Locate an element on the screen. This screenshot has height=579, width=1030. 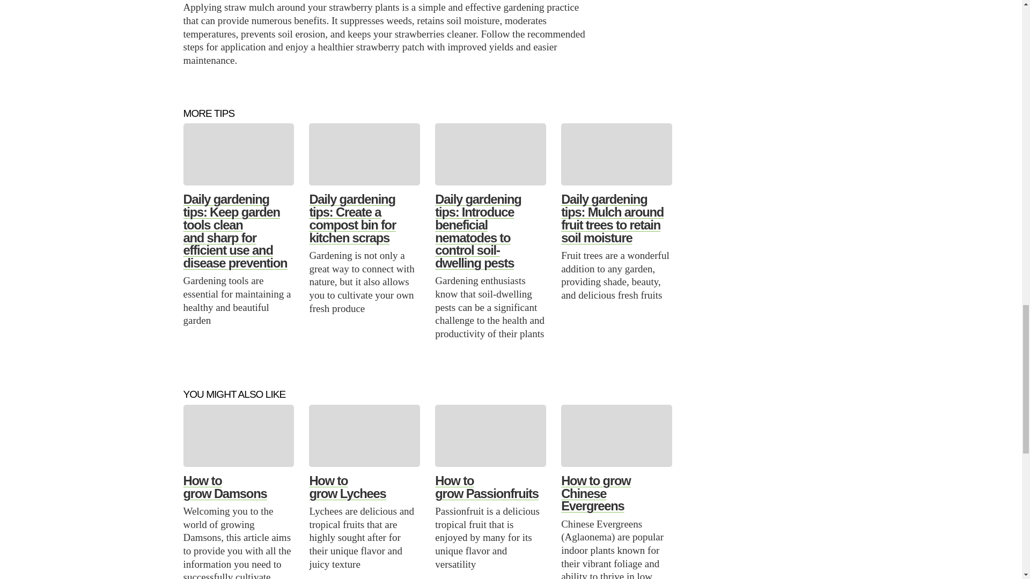
How to grow Lychees is located at coordinates (347, 487).